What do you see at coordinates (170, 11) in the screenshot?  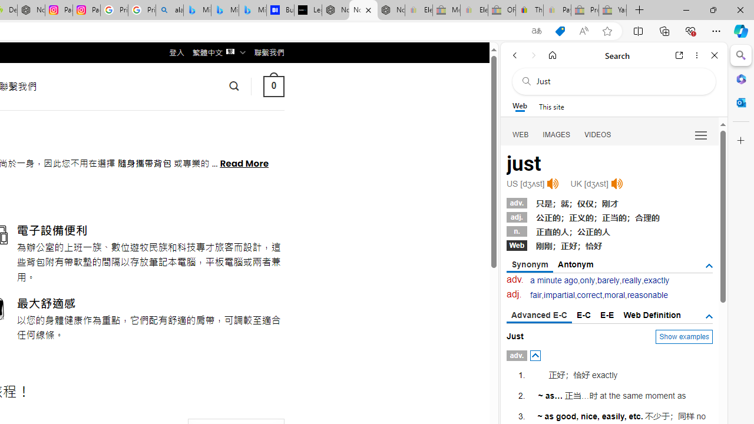 I see `alabama high school quarterback dies - Search` at bounding box center [170, 11].